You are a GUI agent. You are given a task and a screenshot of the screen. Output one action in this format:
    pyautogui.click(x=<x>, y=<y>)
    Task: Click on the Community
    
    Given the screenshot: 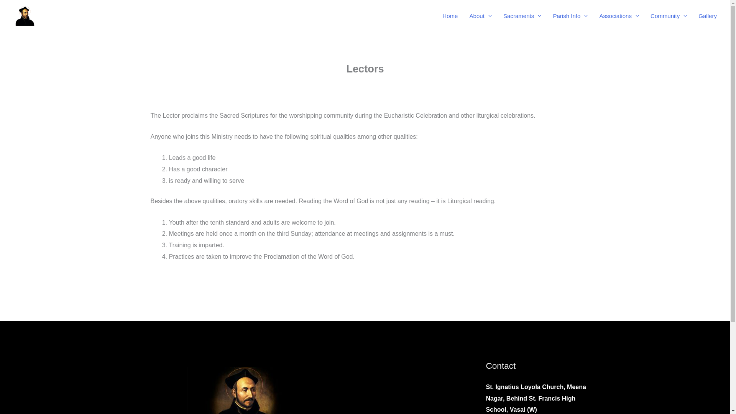 What is the action you would take?
    pyautogui.click(x=669, y=15)
    